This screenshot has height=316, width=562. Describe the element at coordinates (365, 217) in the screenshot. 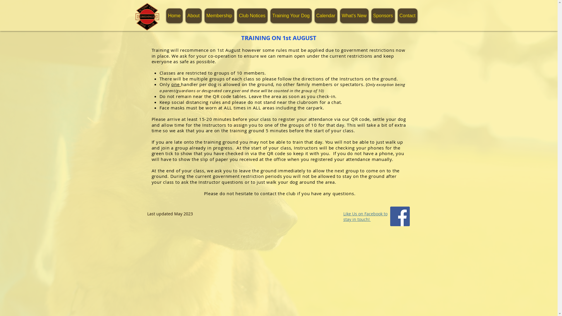

I see `Like Us on Facebook to stay in touch! ` at that location.